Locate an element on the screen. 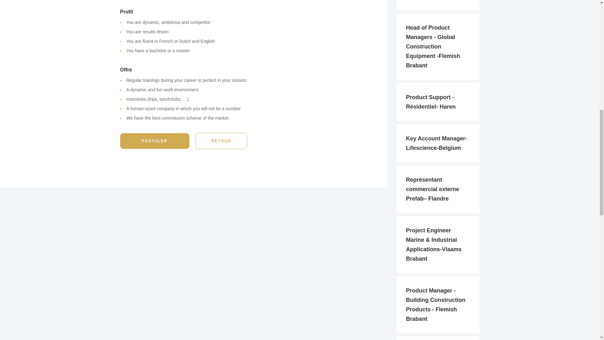  Postuler is located at coordinates (155, 141).